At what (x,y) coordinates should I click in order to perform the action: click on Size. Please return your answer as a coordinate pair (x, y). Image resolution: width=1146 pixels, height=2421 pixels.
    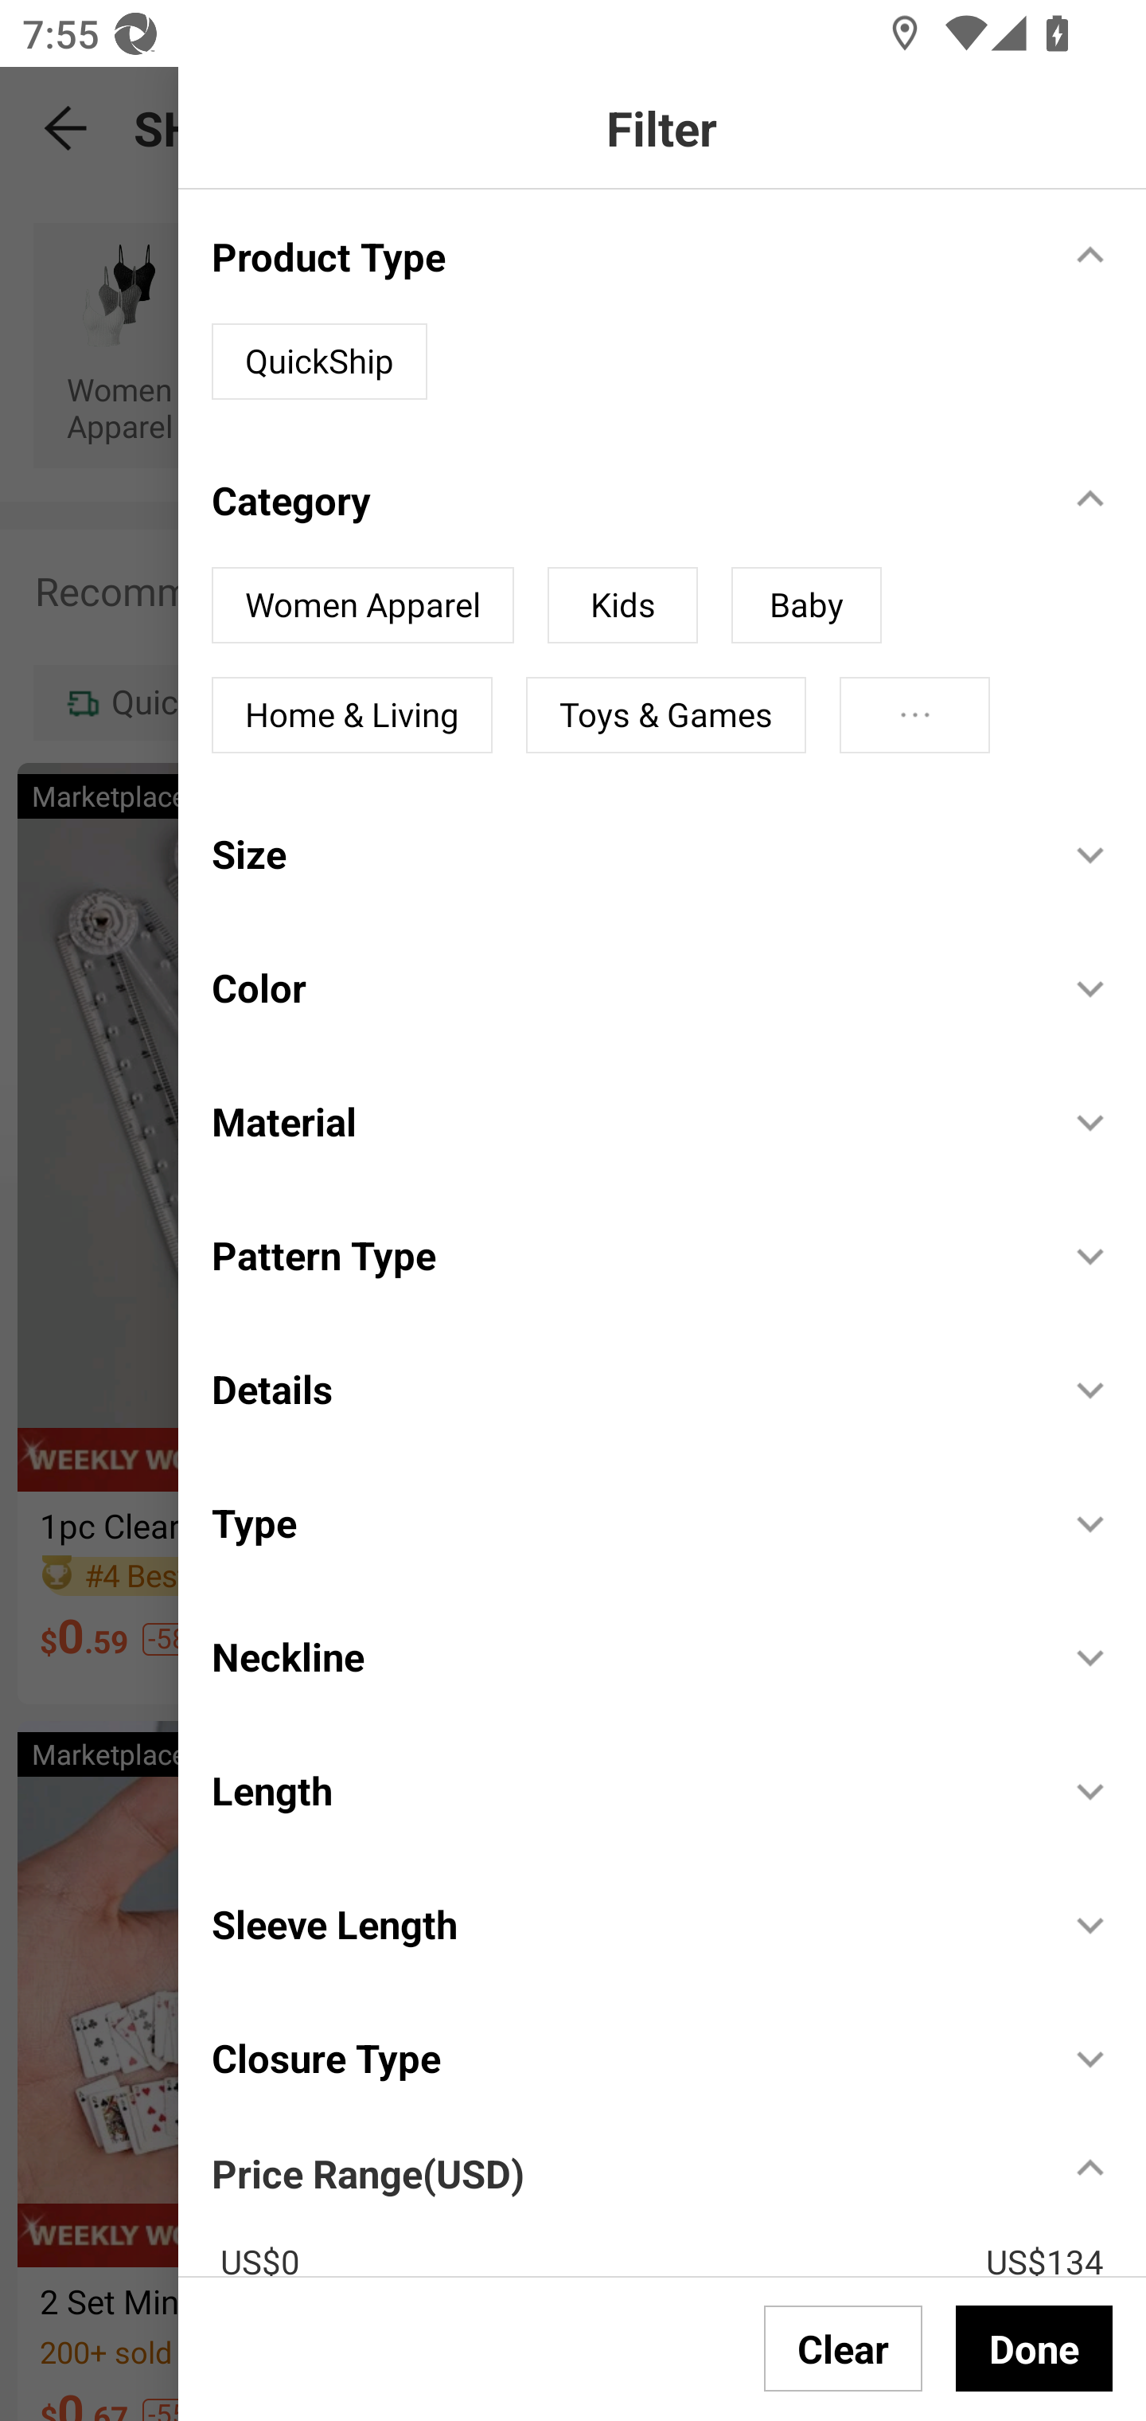
    Looking at the image, I should click on (623, 853).